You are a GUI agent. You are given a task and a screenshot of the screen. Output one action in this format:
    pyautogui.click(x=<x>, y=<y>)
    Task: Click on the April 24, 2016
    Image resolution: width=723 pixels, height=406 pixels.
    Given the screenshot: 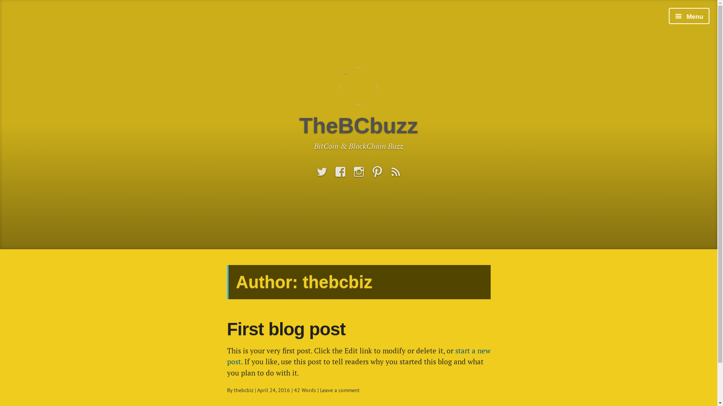 What is the action you would take?
    pyautogui.click(x=273, y=390)
    